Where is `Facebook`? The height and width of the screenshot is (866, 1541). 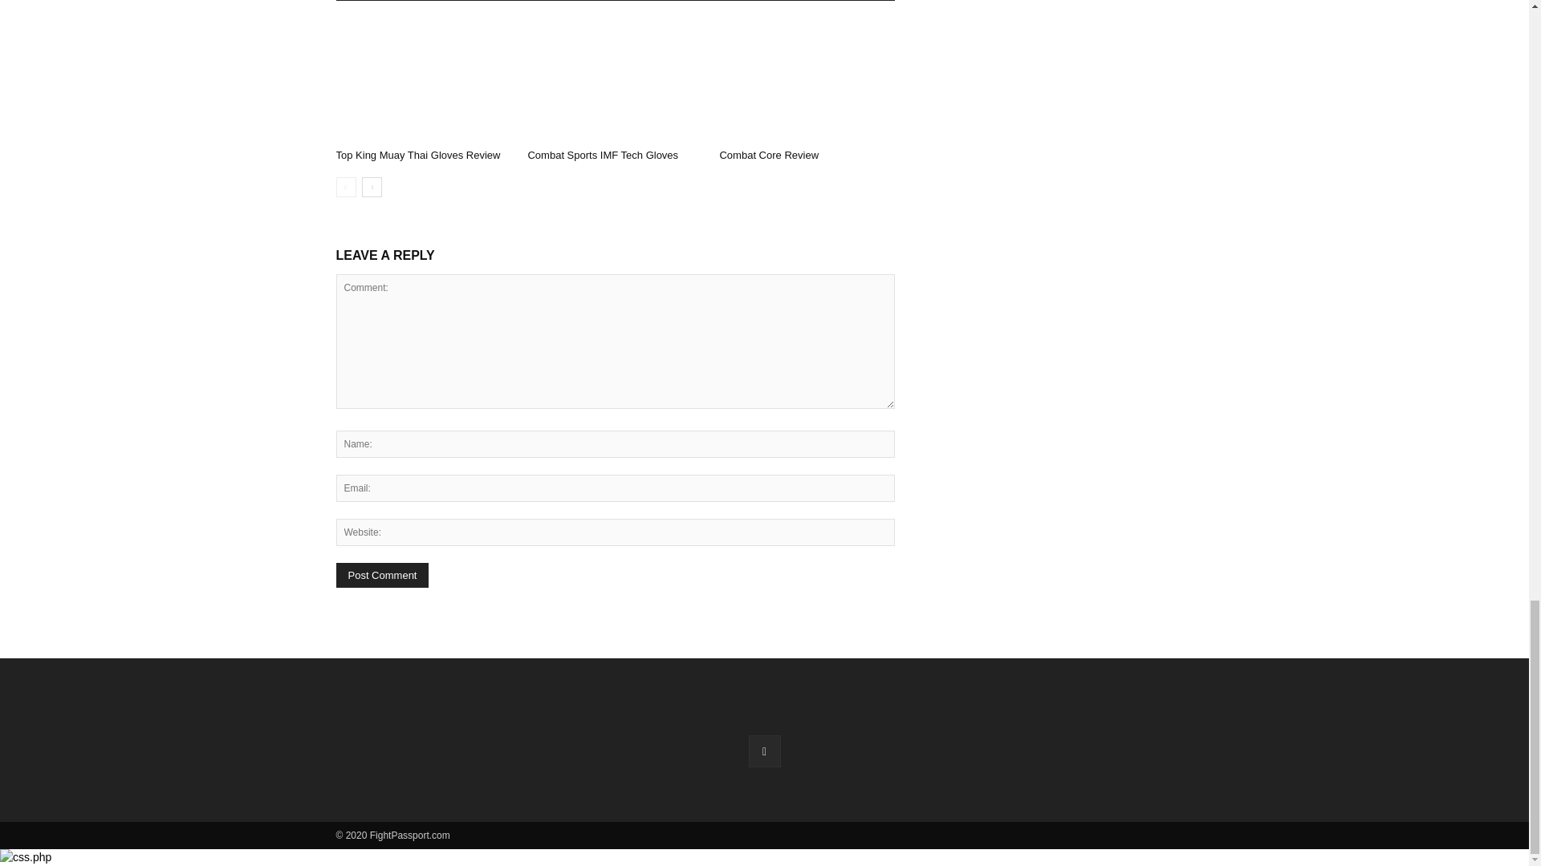
Facebook is located at coordinates (763, 751).